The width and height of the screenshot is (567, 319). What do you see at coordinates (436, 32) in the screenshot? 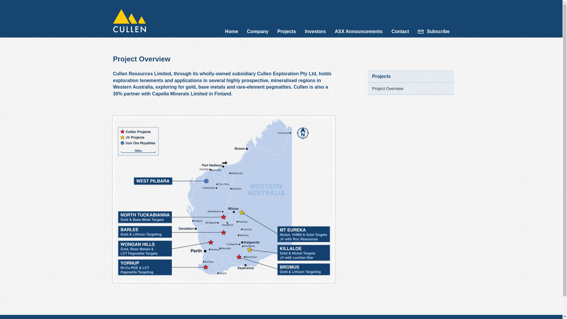
I see `Subscribe` at bounding box center [436, 32].